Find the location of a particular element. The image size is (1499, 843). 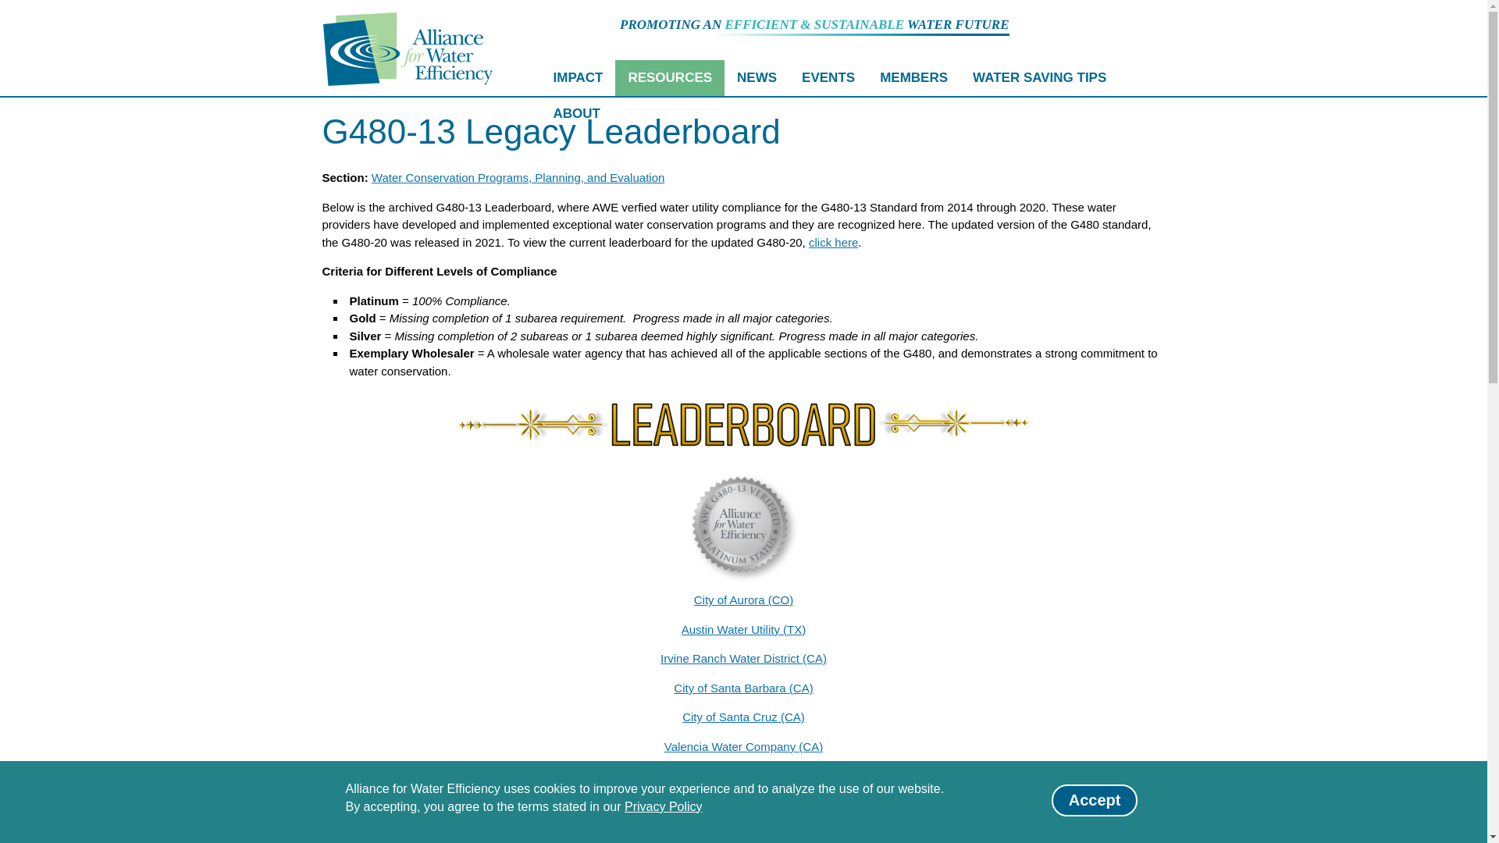

IMPACT is located at coordinates (577, 78).